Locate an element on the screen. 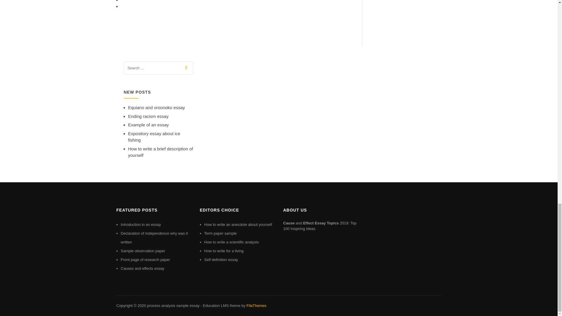 This screenshot has width=562, height=316. How to write an anecdote about yourself is located at coordinates (238, 225).